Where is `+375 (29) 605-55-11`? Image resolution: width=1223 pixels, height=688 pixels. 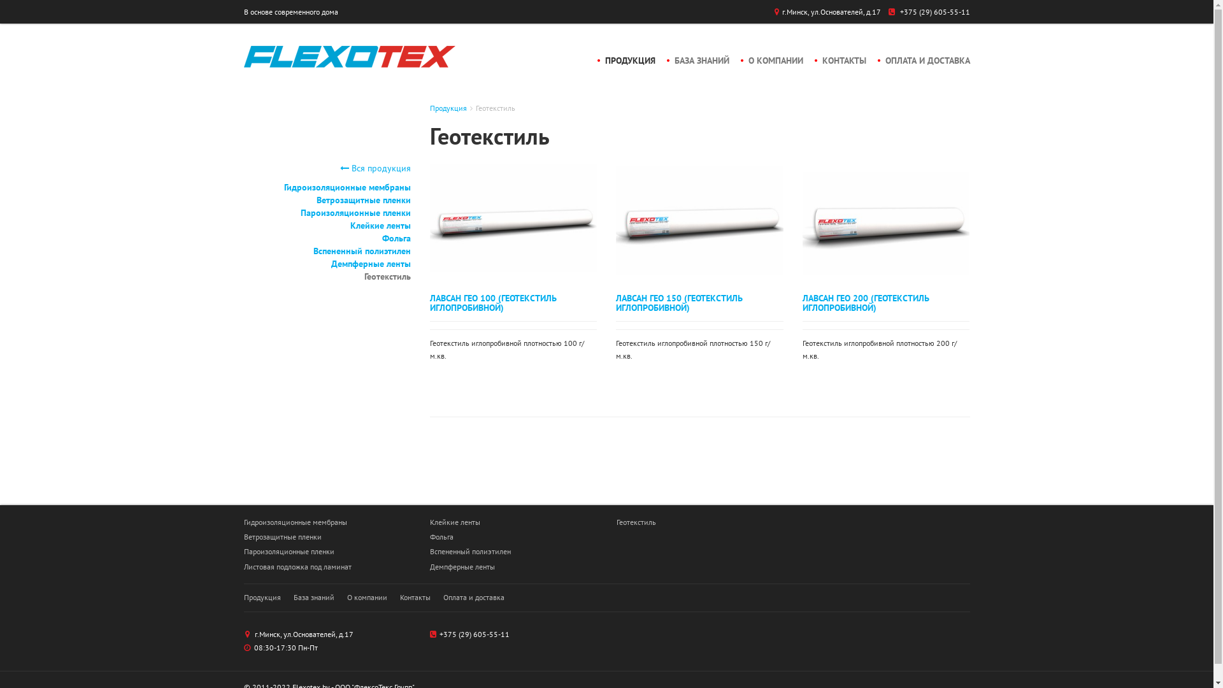 +375 (29) 605-55-11 is located at coordinates (475, 634).